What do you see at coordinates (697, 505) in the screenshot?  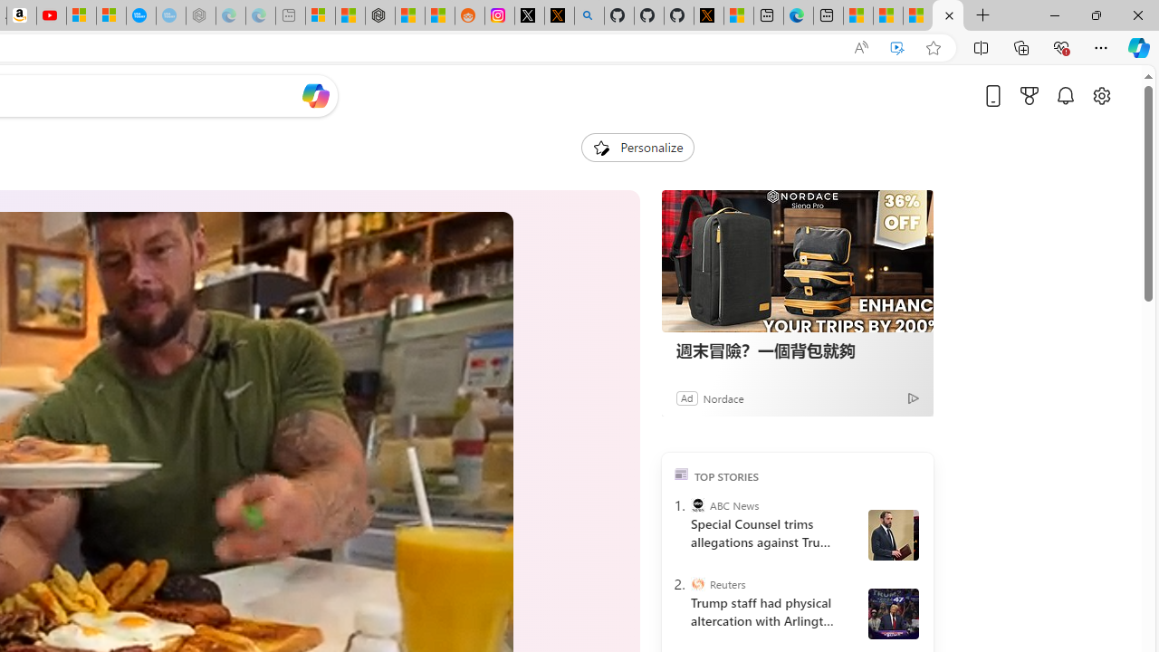 I see `ABC News` at bounding box center [697, 505].